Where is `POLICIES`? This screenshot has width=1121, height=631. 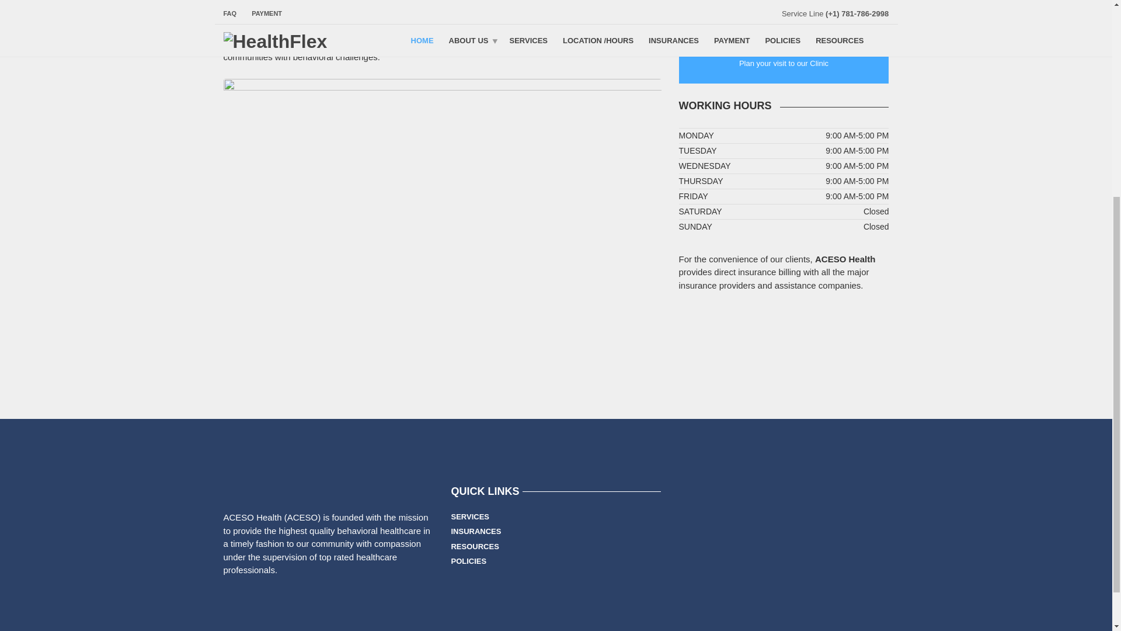 POLICIES is located at coordinates (468, 561).